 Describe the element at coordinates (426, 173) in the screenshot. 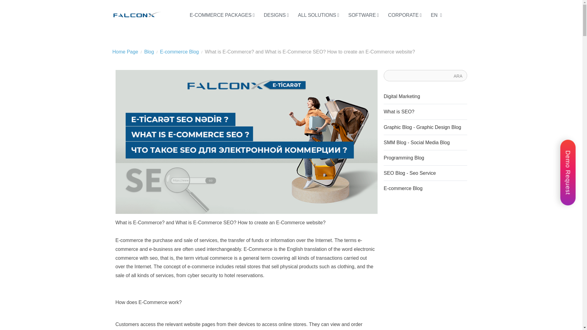

I see `SEO Blog - Seo Service` at that location.